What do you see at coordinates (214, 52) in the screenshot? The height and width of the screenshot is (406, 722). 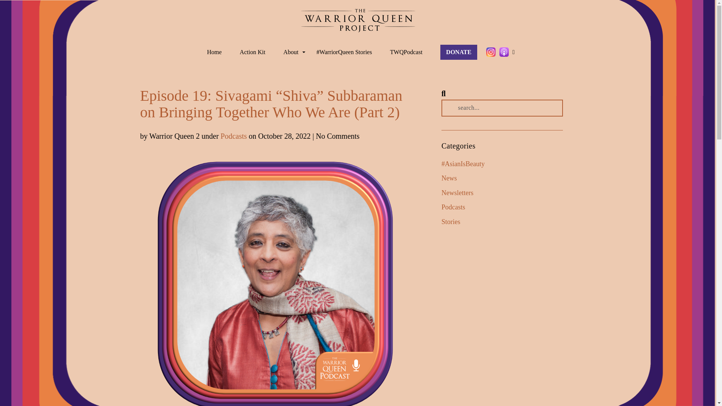 I see `Home` at bounding box center [214, 52].